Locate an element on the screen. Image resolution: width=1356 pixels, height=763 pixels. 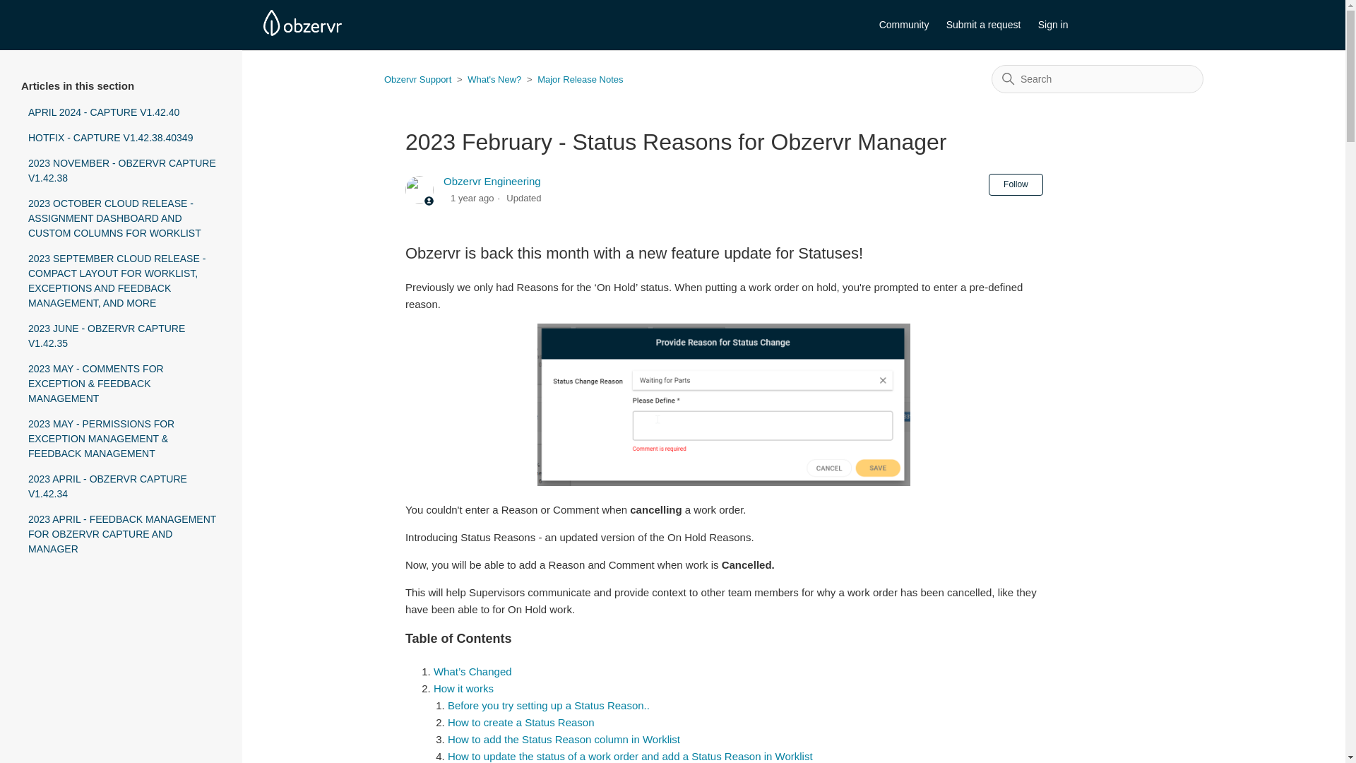
Home is located at coordinates (302, 32).